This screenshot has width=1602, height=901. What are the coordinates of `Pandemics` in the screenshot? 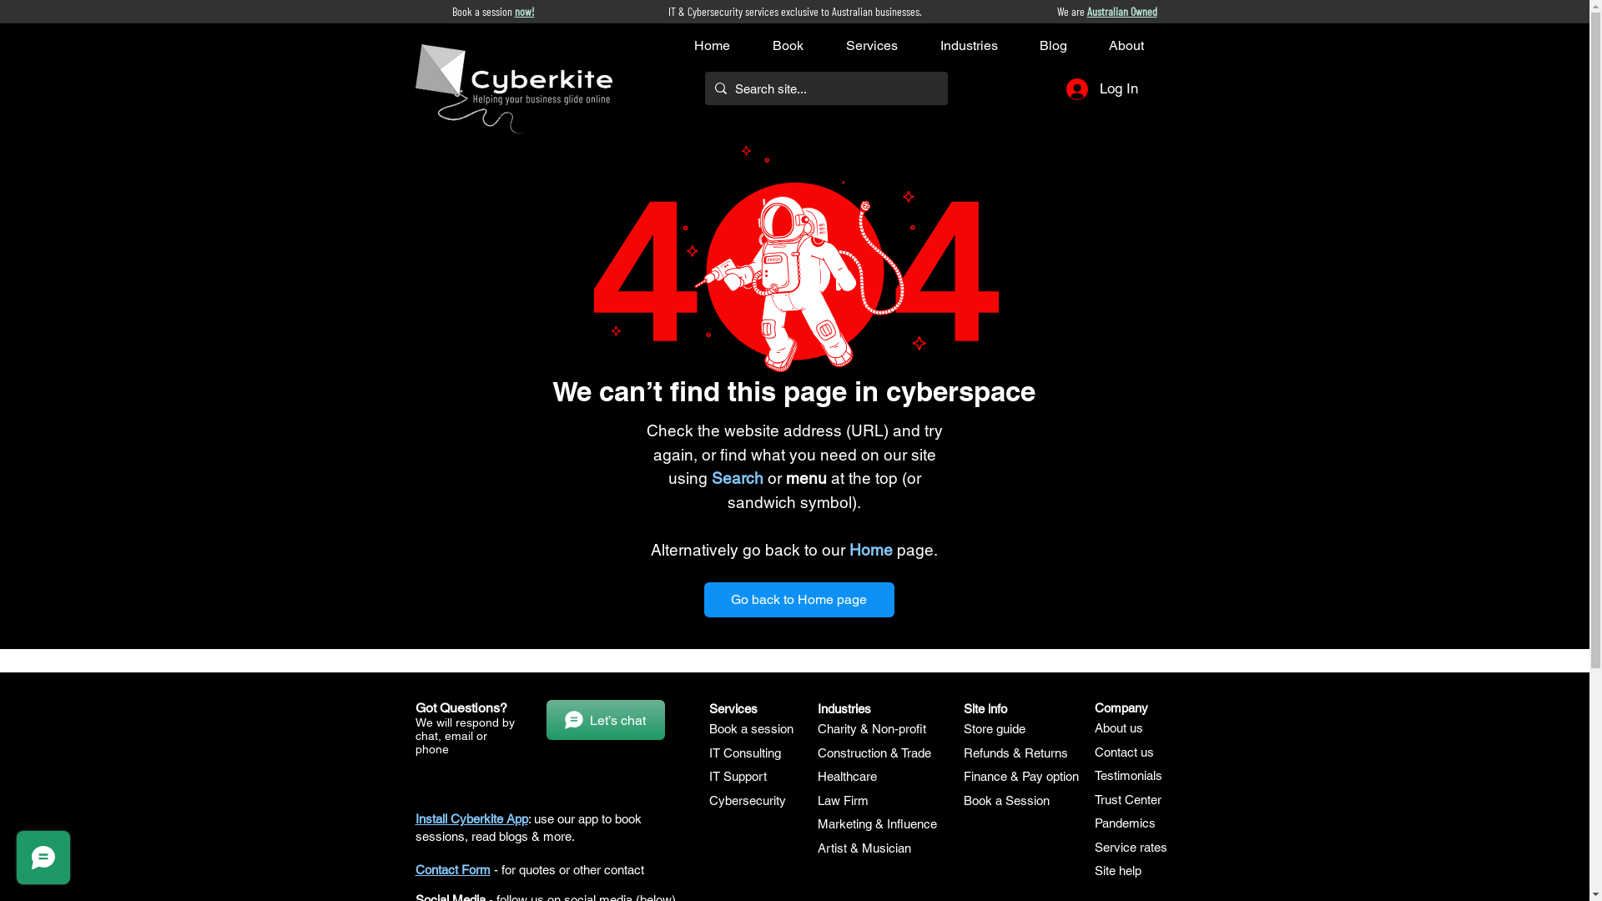 It's located at (1125, 823).